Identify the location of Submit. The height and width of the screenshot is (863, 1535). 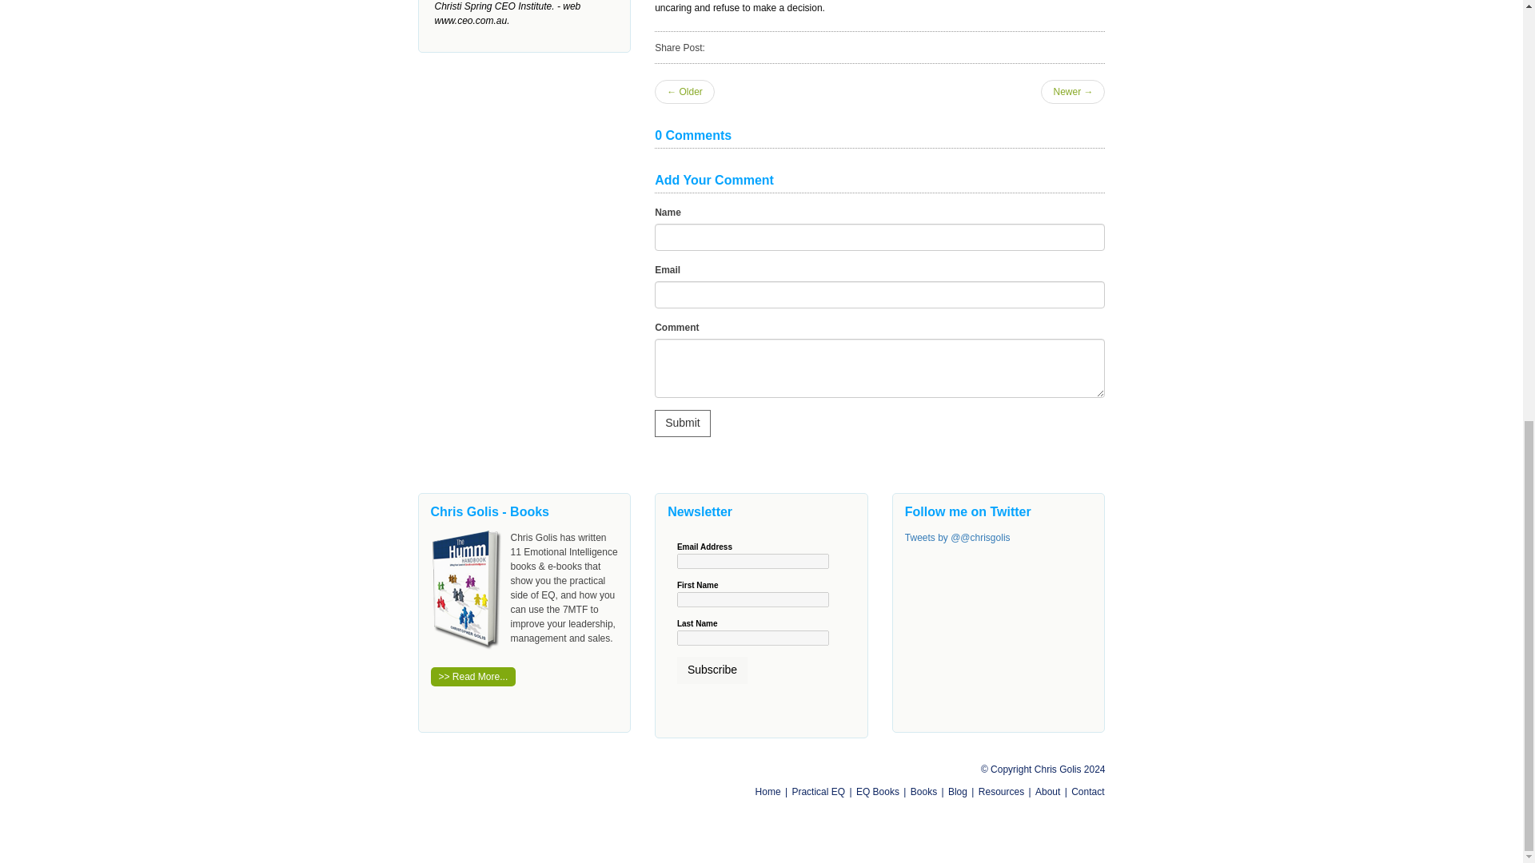
(683, 424).